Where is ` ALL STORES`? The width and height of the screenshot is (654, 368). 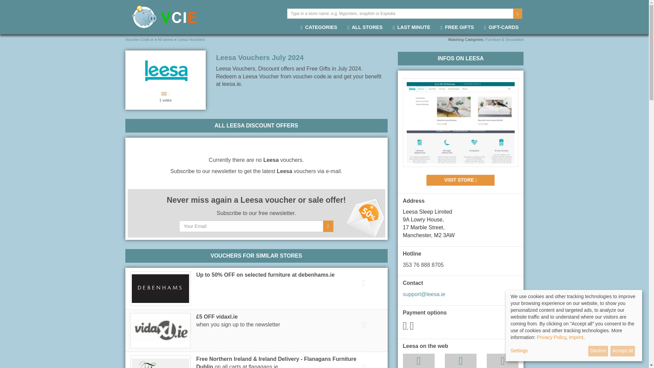  ALL STORES is located at coordinates (365, 28).